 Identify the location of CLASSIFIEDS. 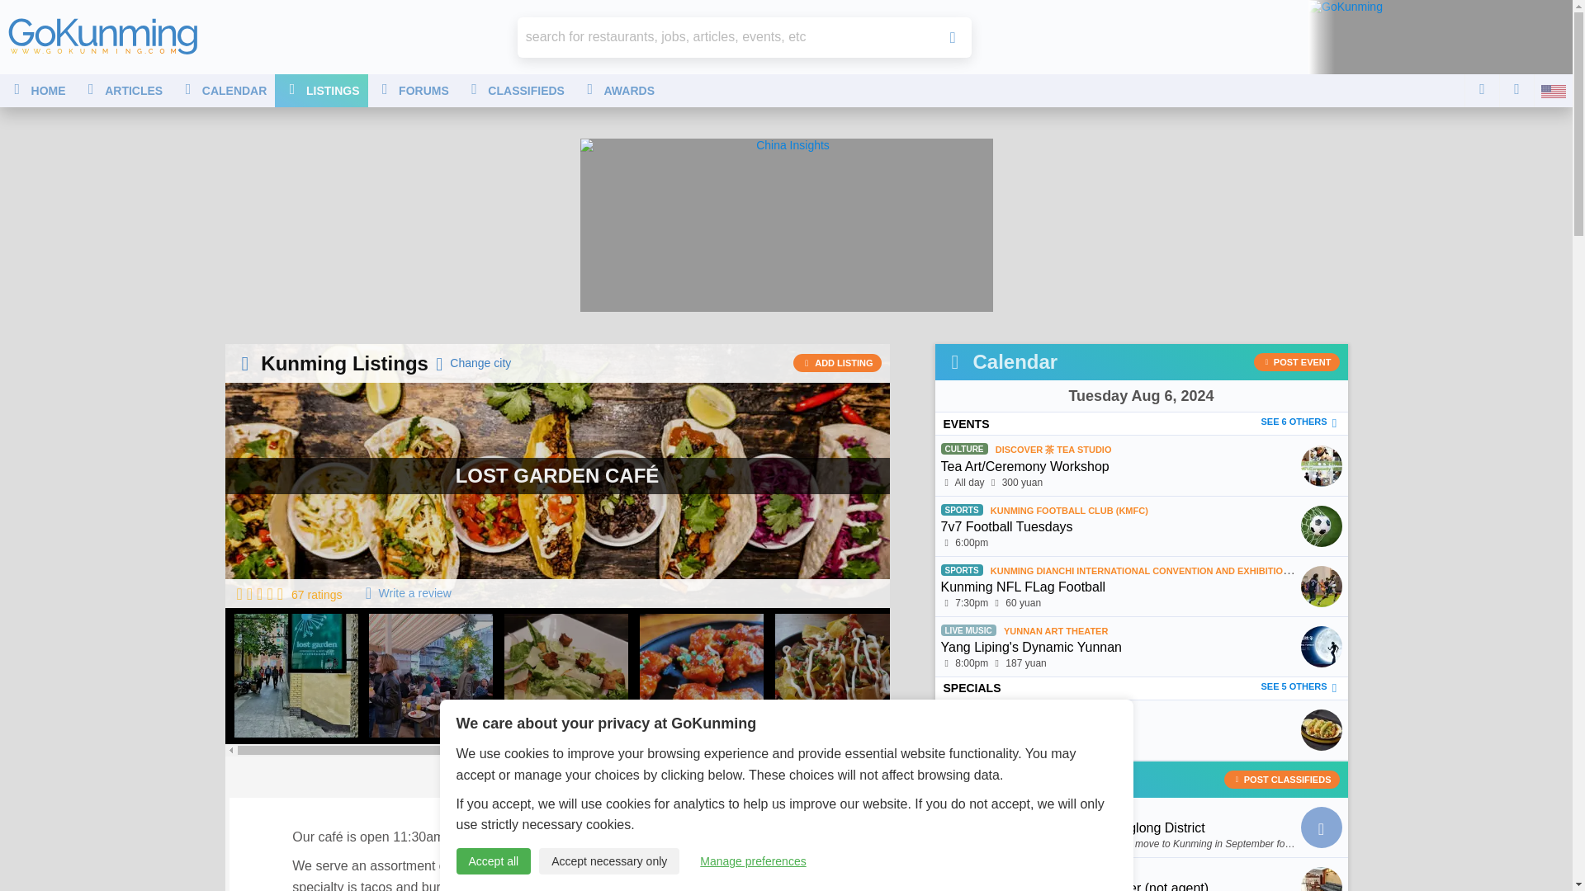
(515, 90).